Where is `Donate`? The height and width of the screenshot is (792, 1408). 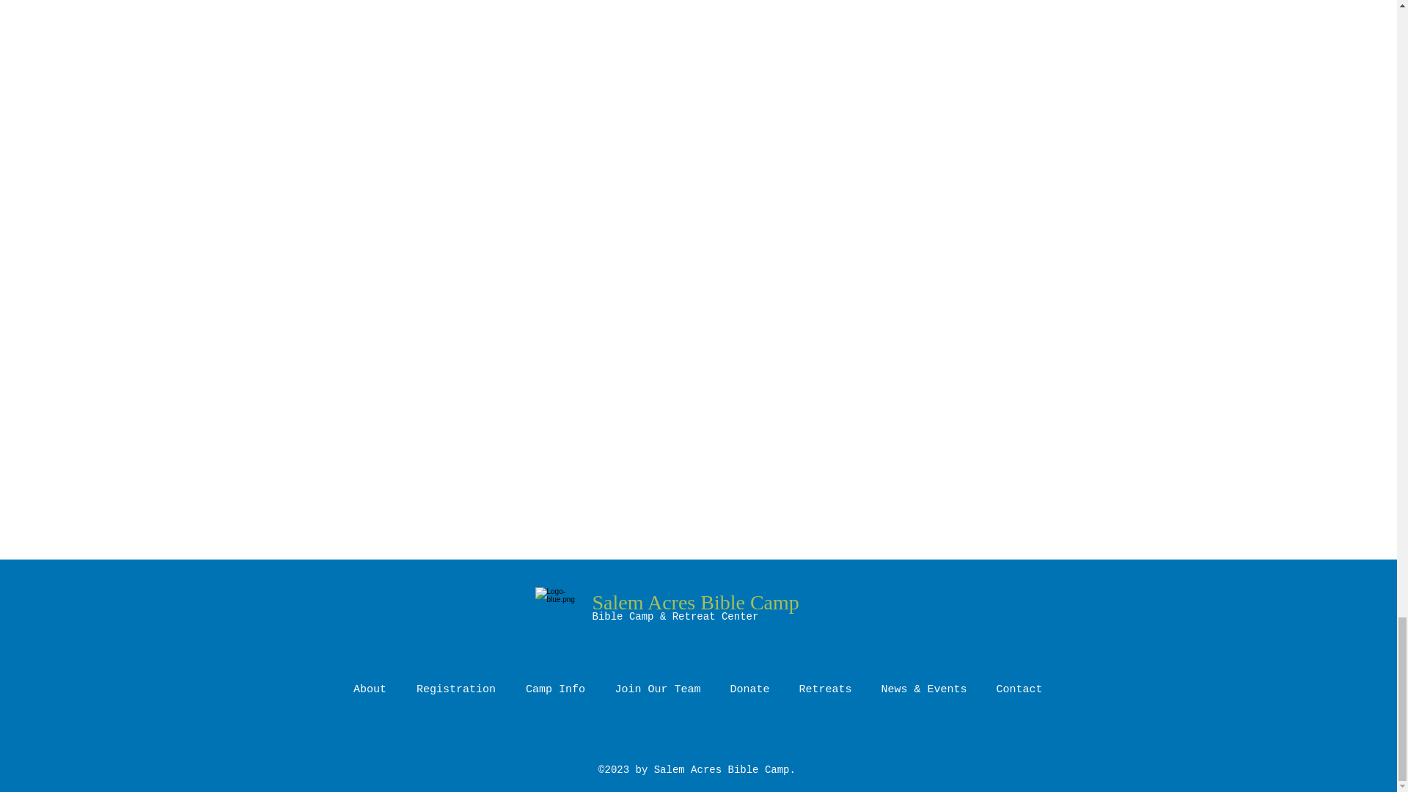
Donate is located at coordinates (749, 689).